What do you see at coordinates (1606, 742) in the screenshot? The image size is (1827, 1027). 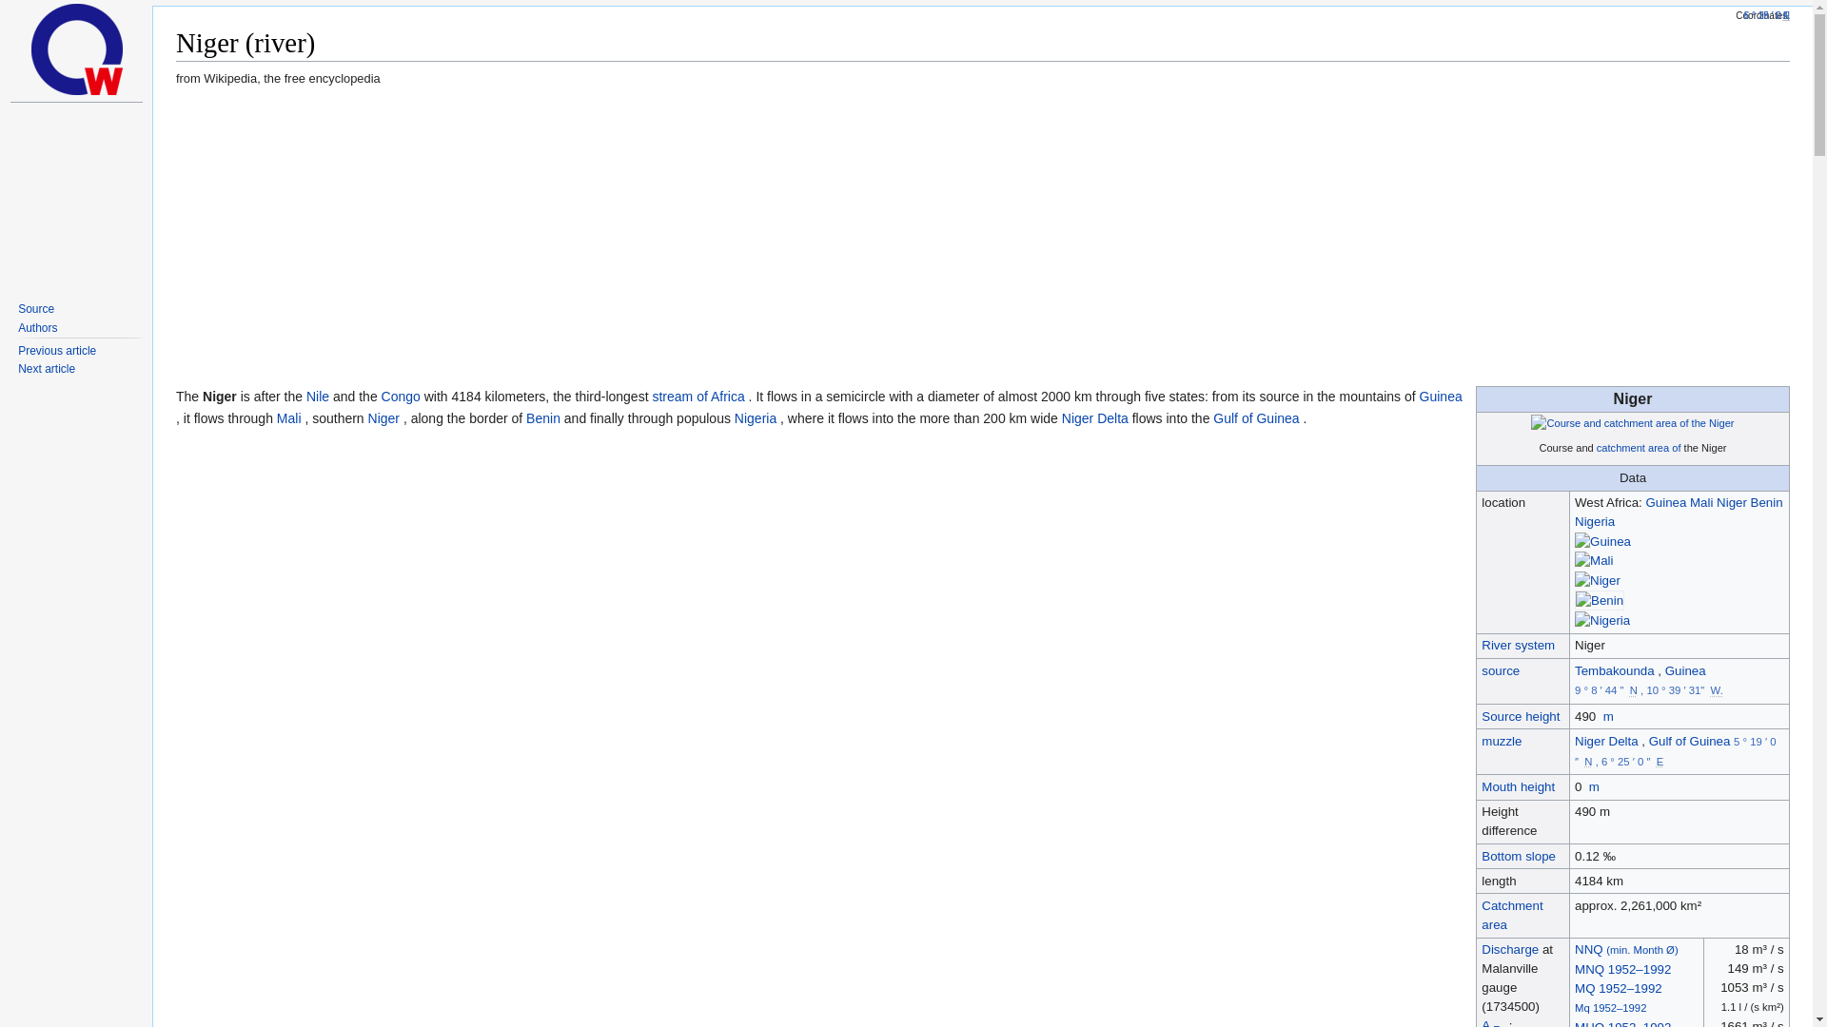 I see `Niger Delta` at bounding box center [1606, 742].